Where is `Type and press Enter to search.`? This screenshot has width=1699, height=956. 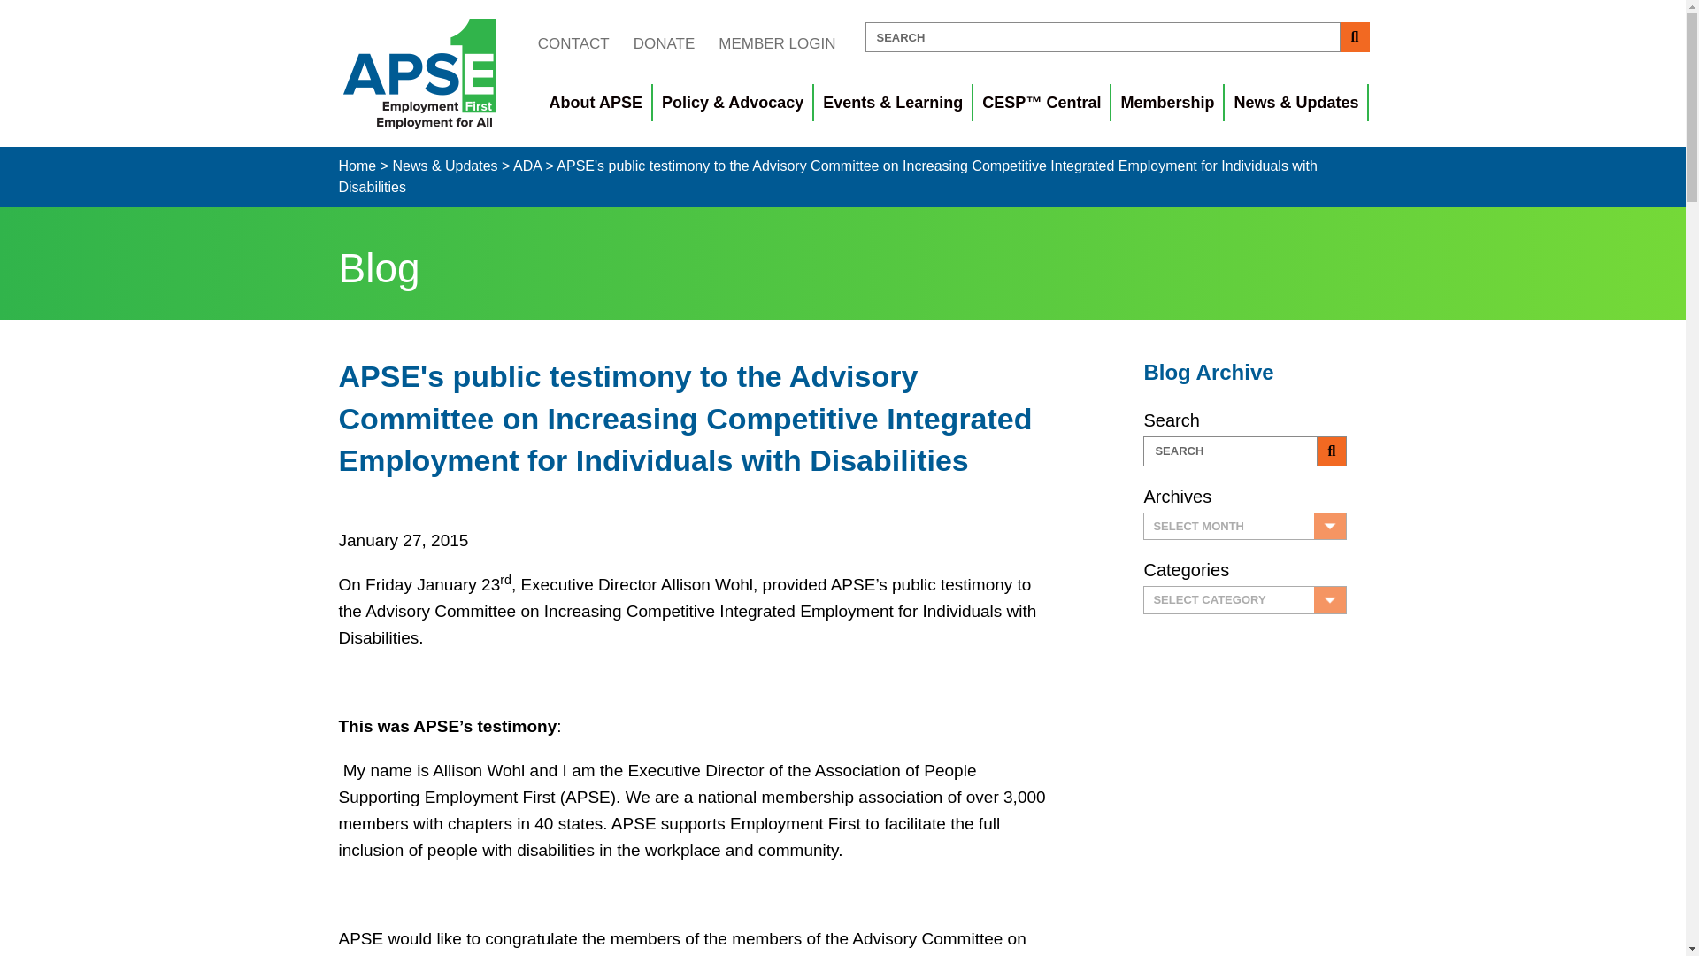
Type and press Enter to search. is located at coordinates (1245, 451).